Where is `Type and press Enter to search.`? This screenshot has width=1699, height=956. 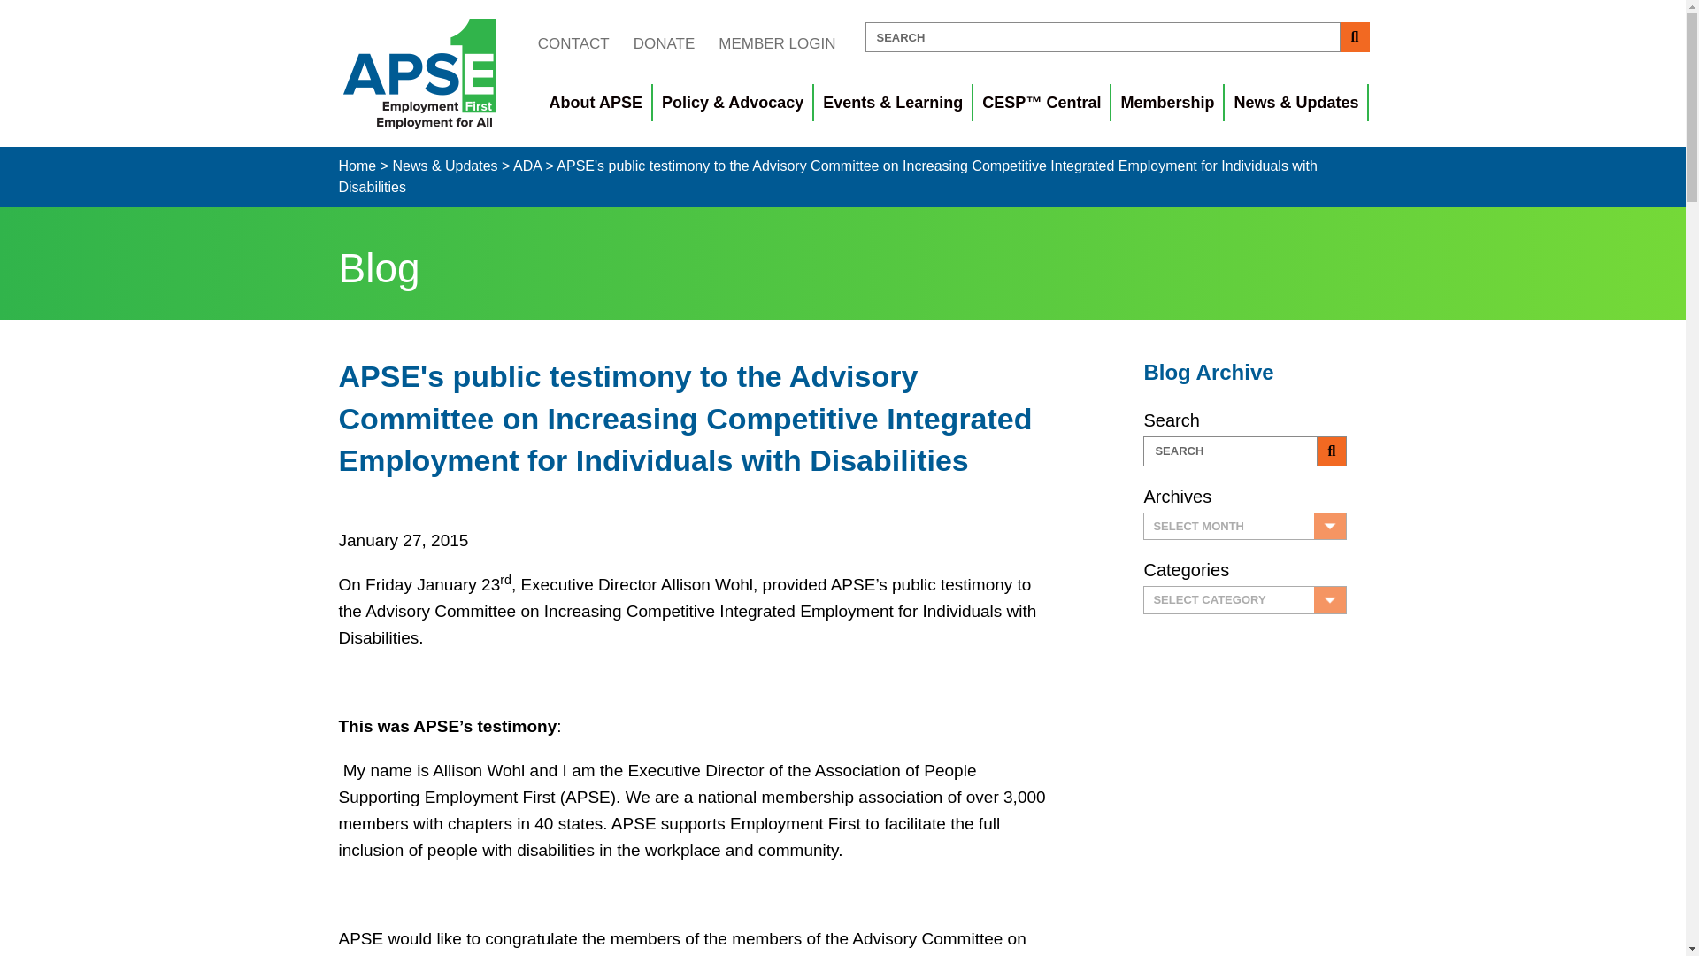
Type and press Enter to search. is located at coordinates (1245, 451).